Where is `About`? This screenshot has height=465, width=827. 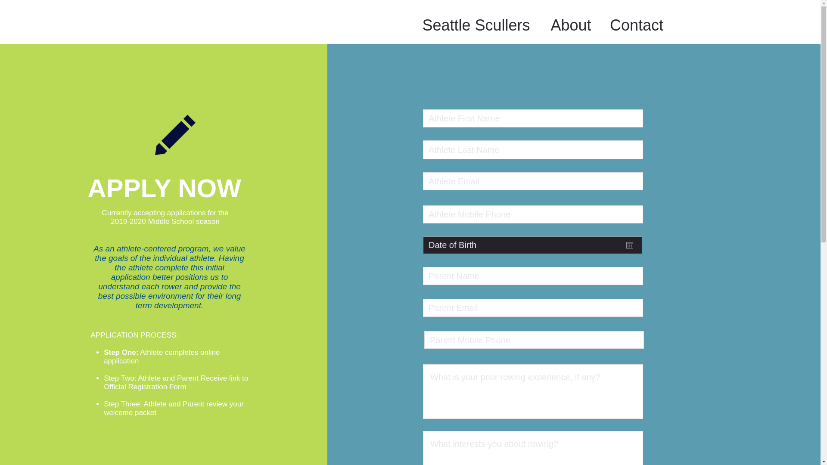
About is located at coordinates (571, 23).